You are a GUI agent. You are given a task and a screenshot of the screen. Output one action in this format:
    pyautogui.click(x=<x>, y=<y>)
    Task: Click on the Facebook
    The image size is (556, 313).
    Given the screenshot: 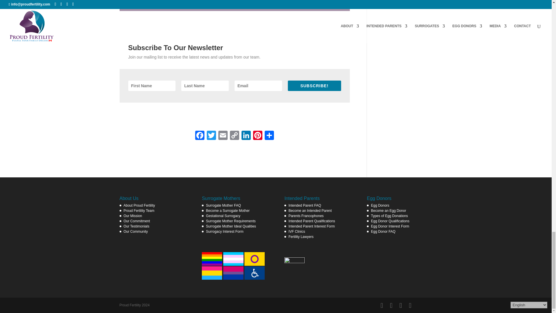 What is the action you would take?
    pyautogui.click(x=200, y=136)
    